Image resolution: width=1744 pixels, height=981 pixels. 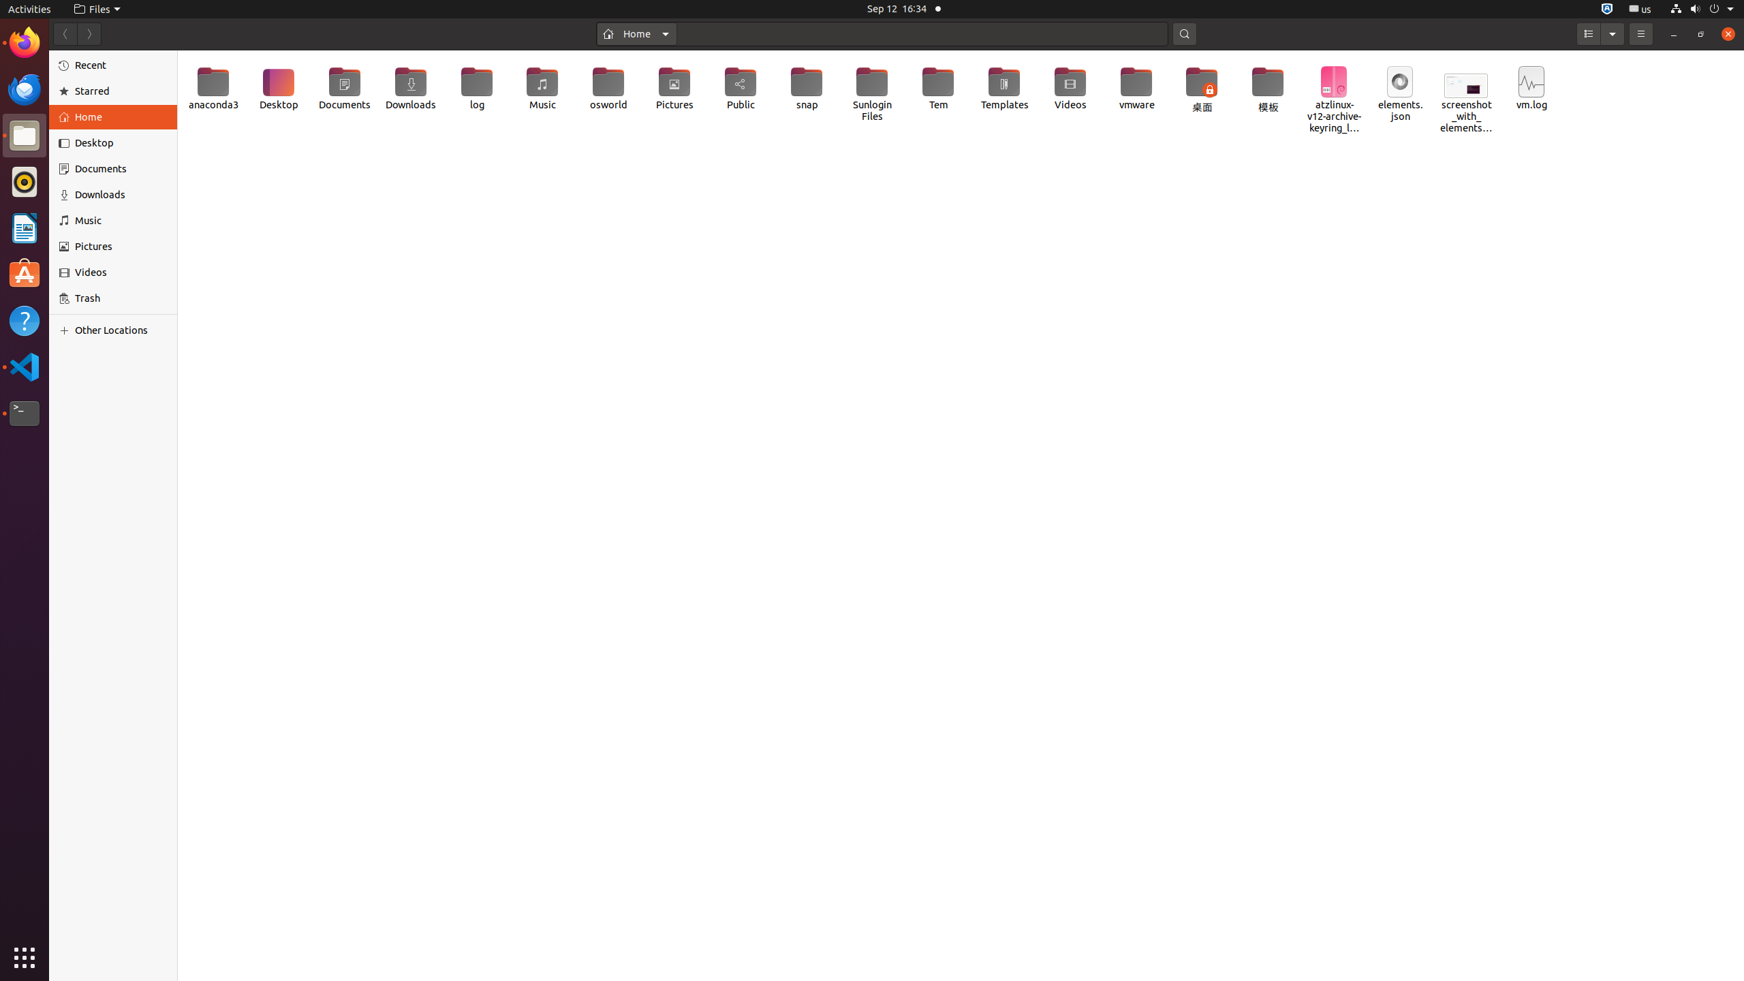 I want to click on Terminal, so click(x=25, y=414).